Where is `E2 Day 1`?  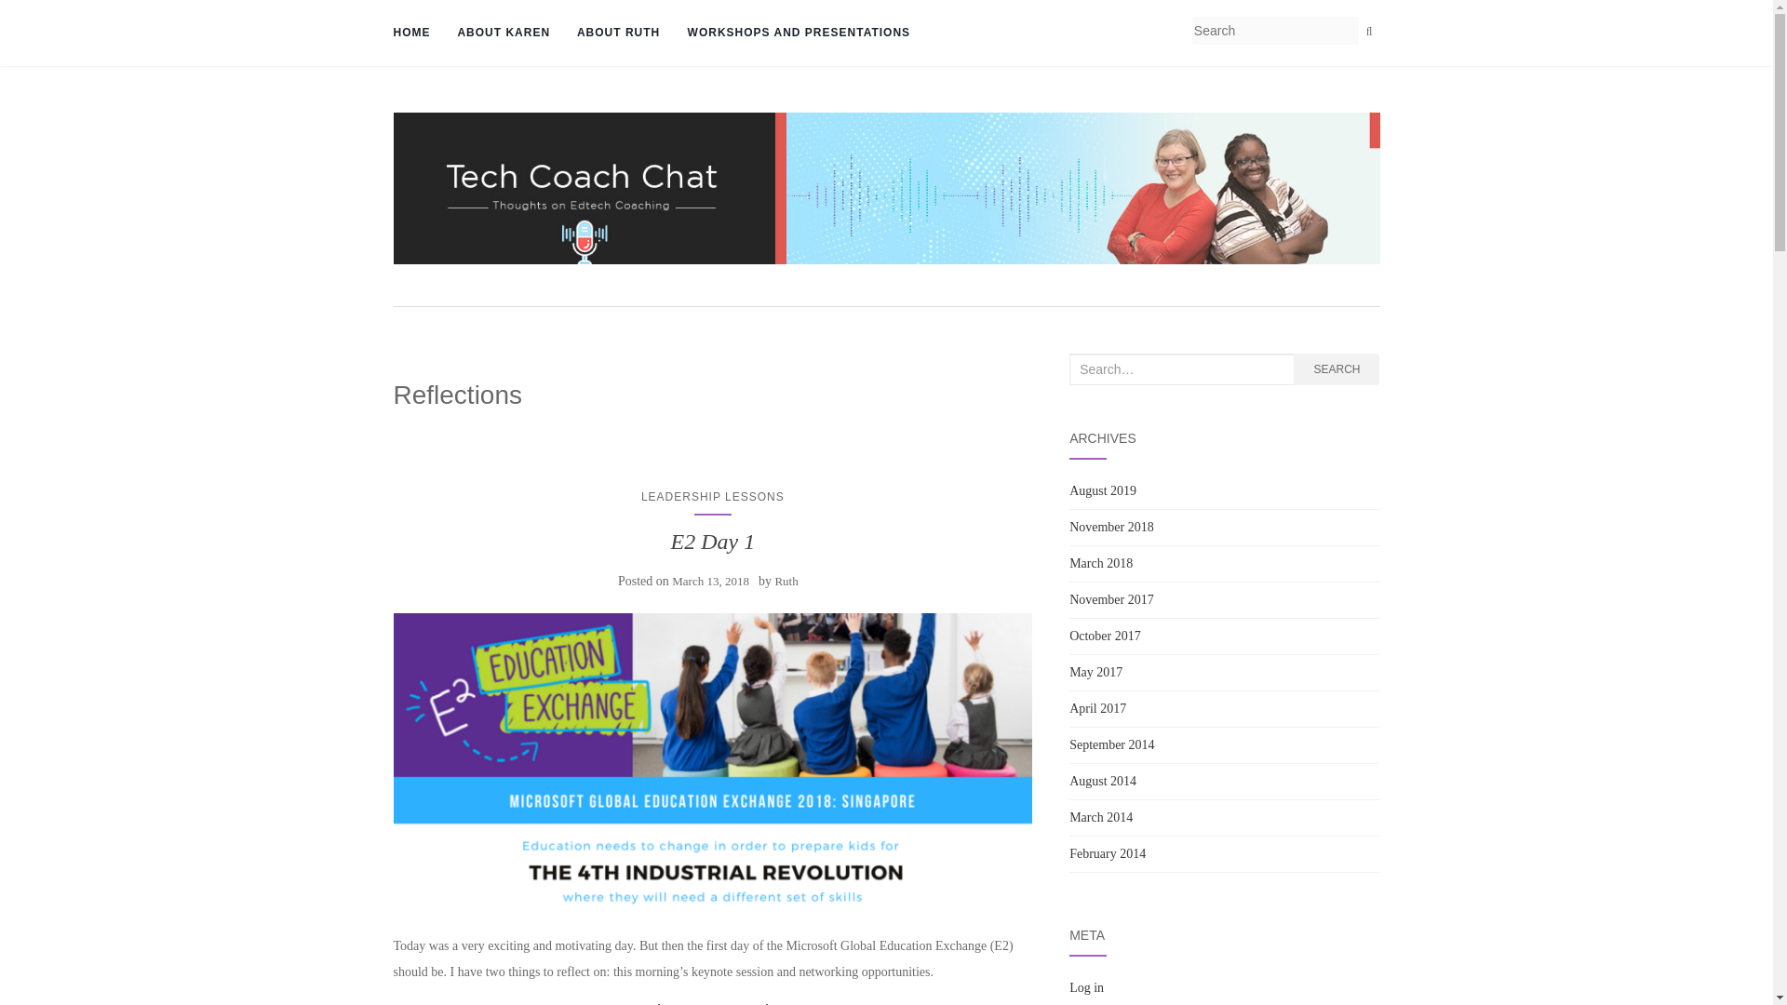 E2 Day 1 is located at coordinates (712, 542).